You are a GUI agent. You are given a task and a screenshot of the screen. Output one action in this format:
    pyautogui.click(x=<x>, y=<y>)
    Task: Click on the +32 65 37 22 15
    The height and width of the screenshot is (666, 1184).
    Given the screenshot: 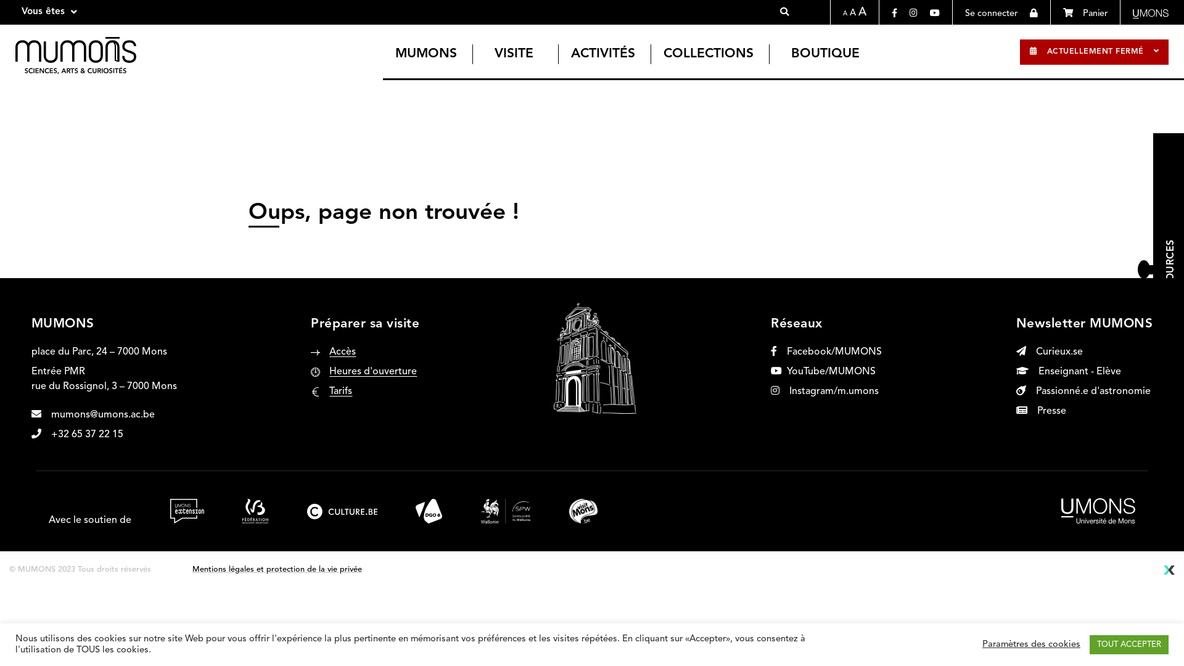 What is the action you would take?
    pyautogui.click(x=78, y=435)
    